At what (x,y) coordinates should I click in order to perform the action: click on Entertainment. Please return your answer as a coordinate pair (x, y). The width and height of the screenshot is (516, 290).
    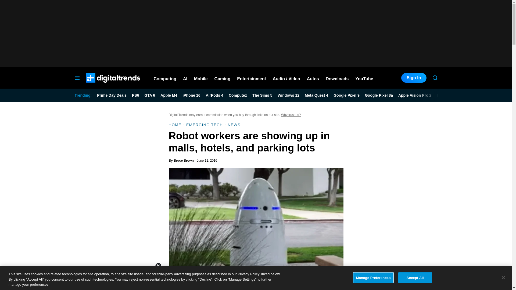
    Looking at the image, I should click on (252, 78).